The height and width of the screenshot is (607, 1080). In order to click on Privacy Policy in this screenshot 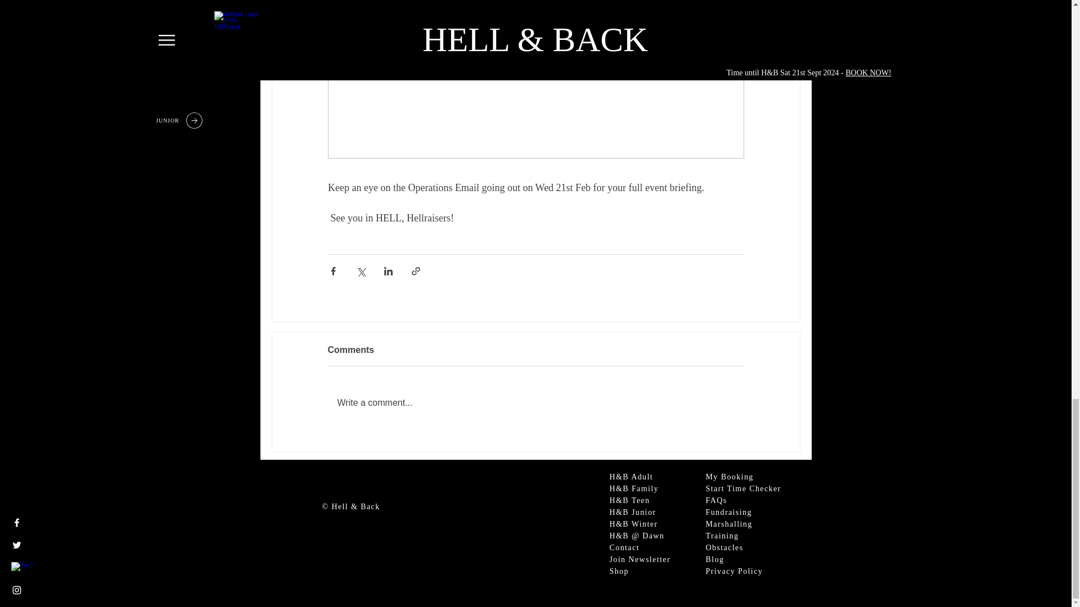, I will do `click(733, 571)`.